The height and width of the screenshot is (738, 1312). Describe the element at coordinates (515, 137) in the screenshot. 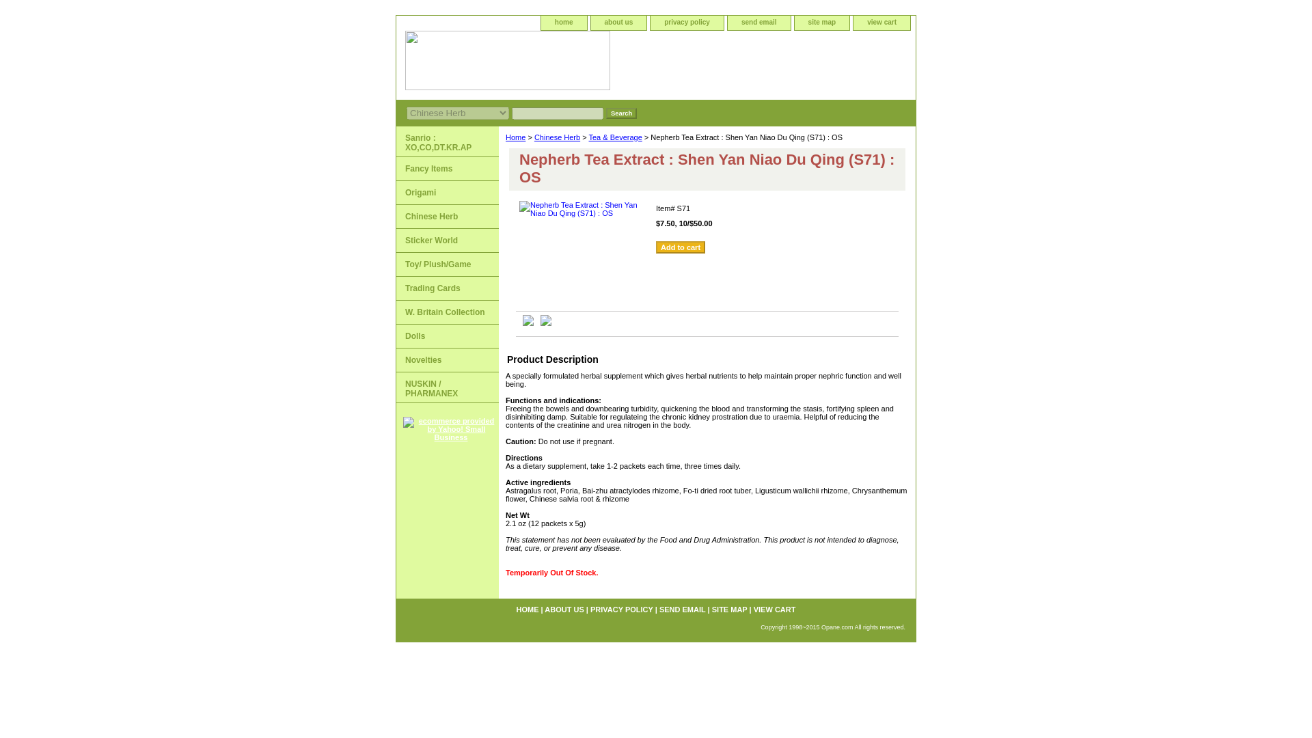

I see `Home` at that location.